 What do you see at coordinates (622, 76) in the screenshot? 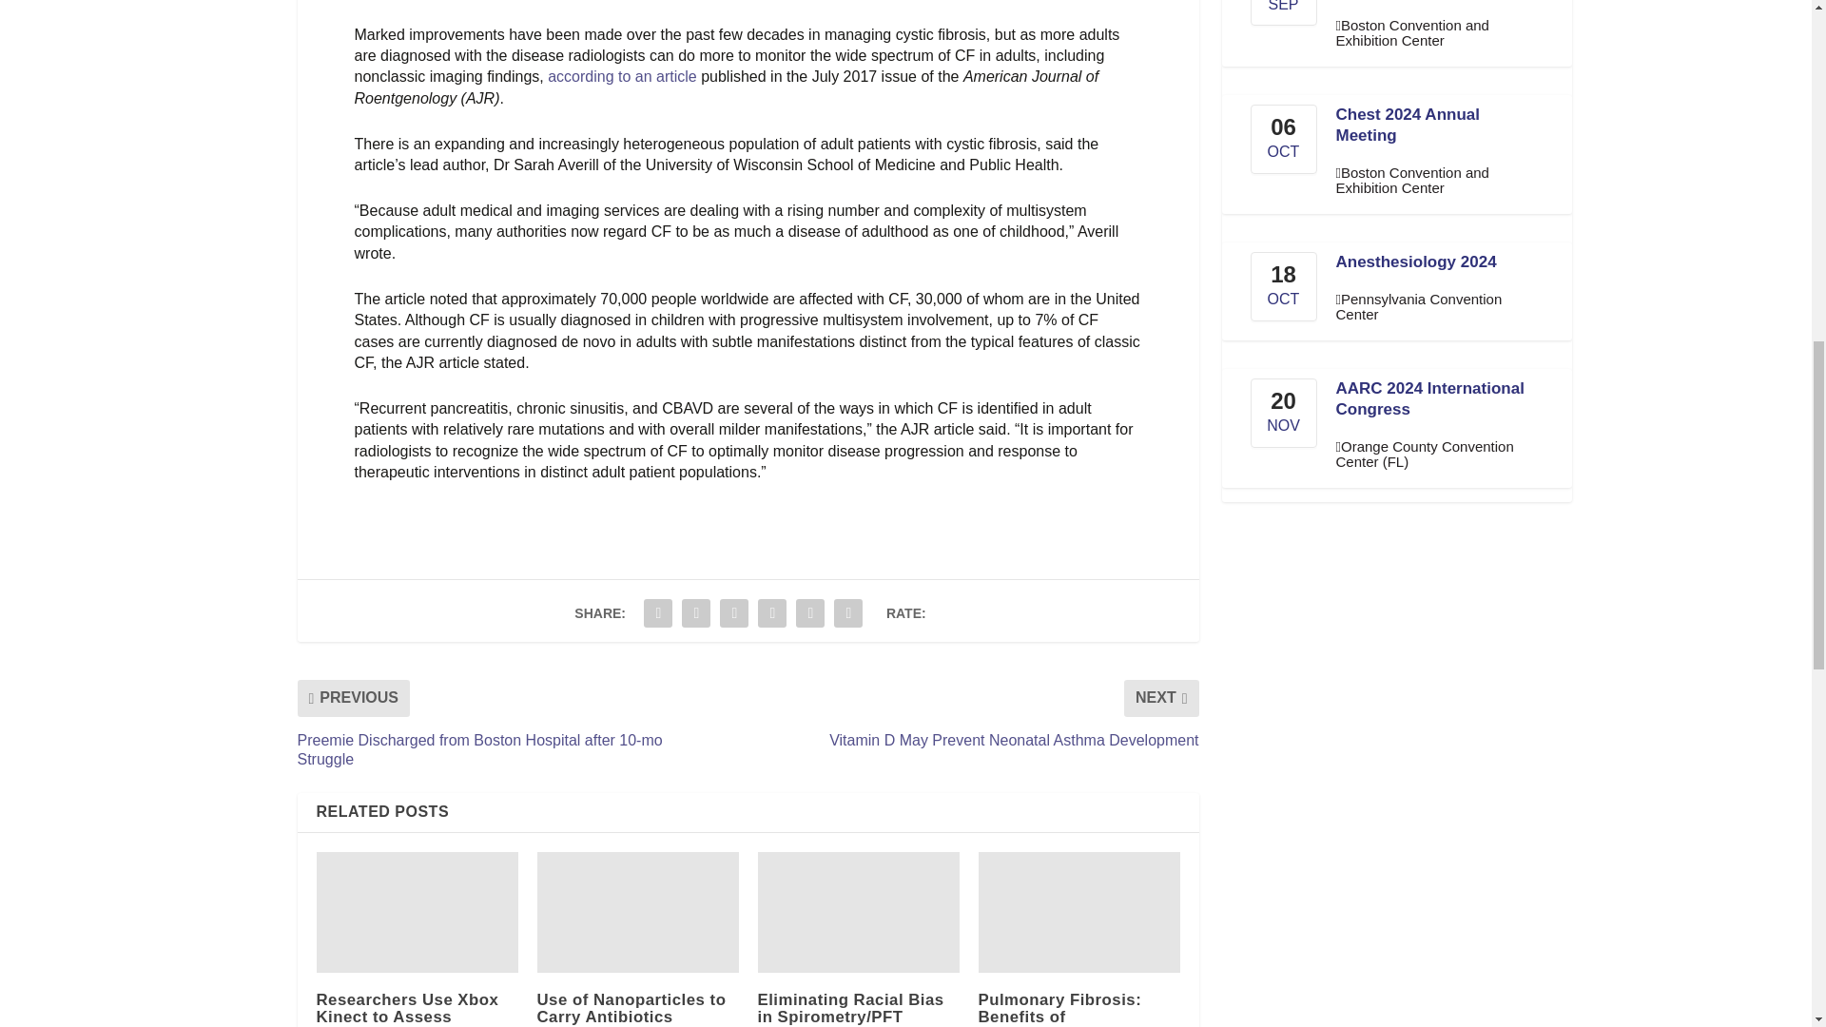
I see `according to an article` at bounding box center [622, 76].